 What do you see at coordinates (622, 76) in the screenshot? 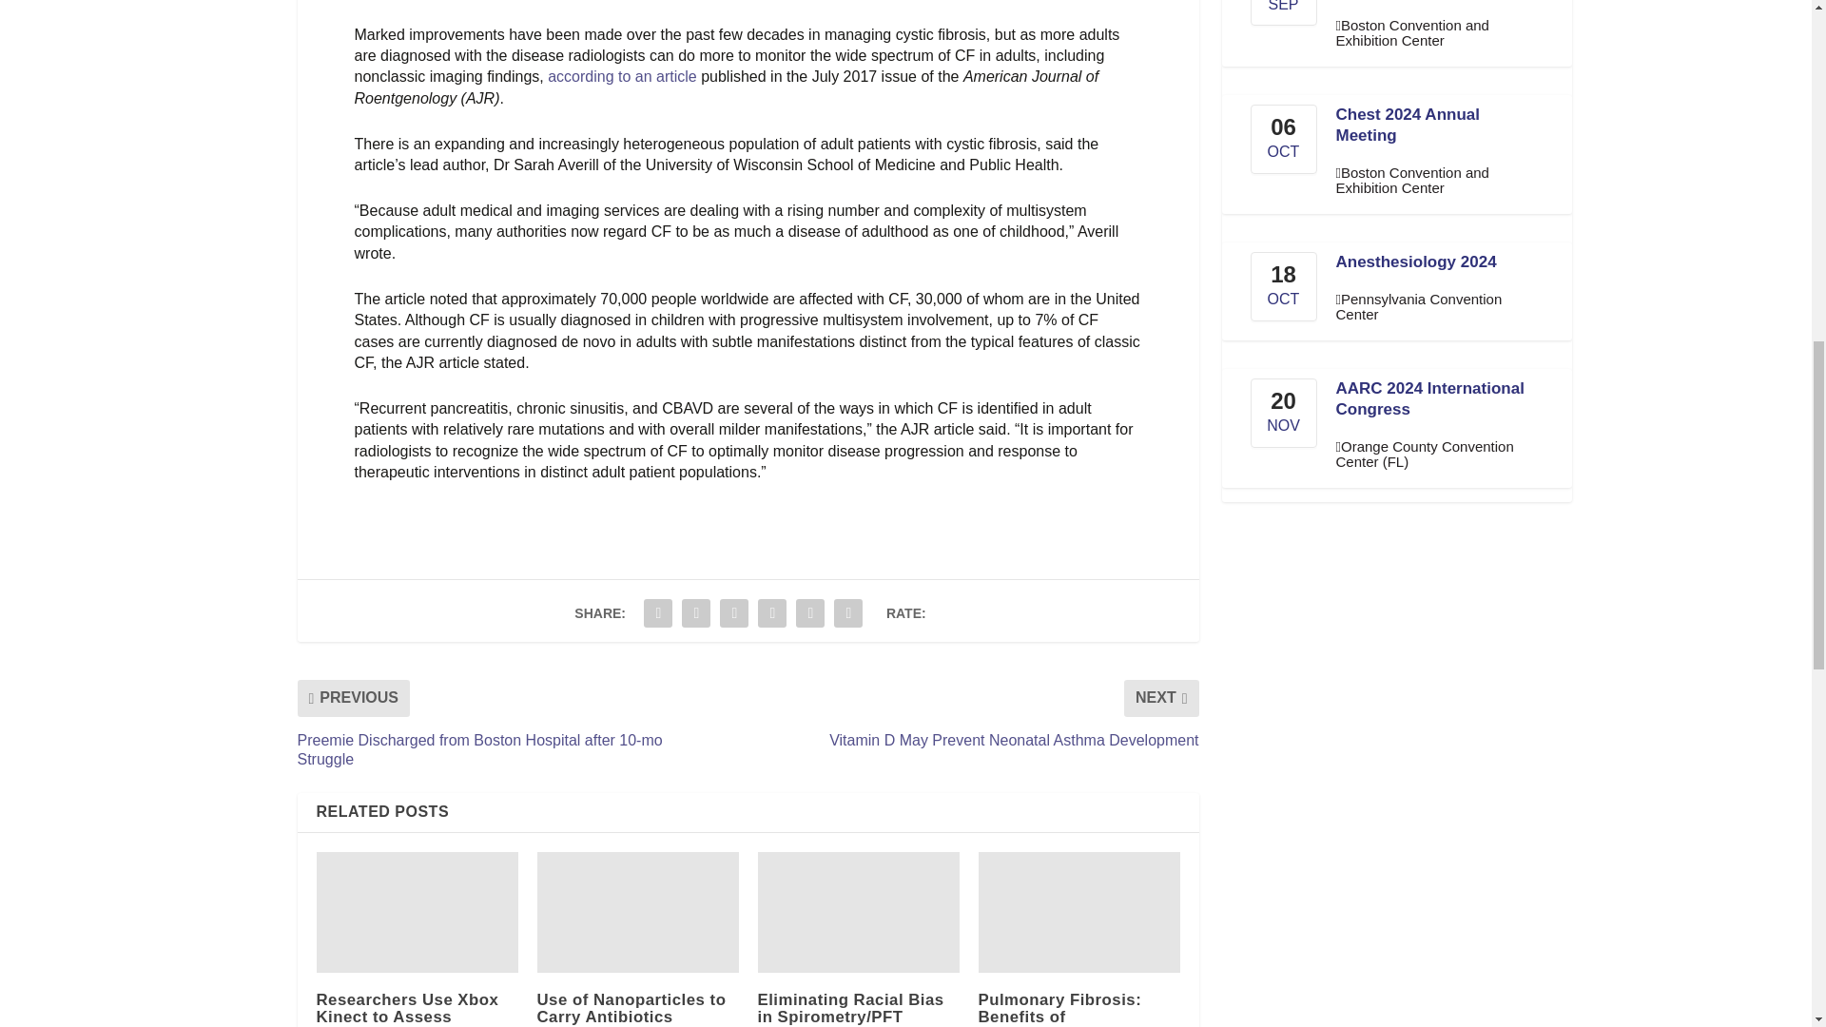
I see `according to an article` at bounding box center [622, 76].